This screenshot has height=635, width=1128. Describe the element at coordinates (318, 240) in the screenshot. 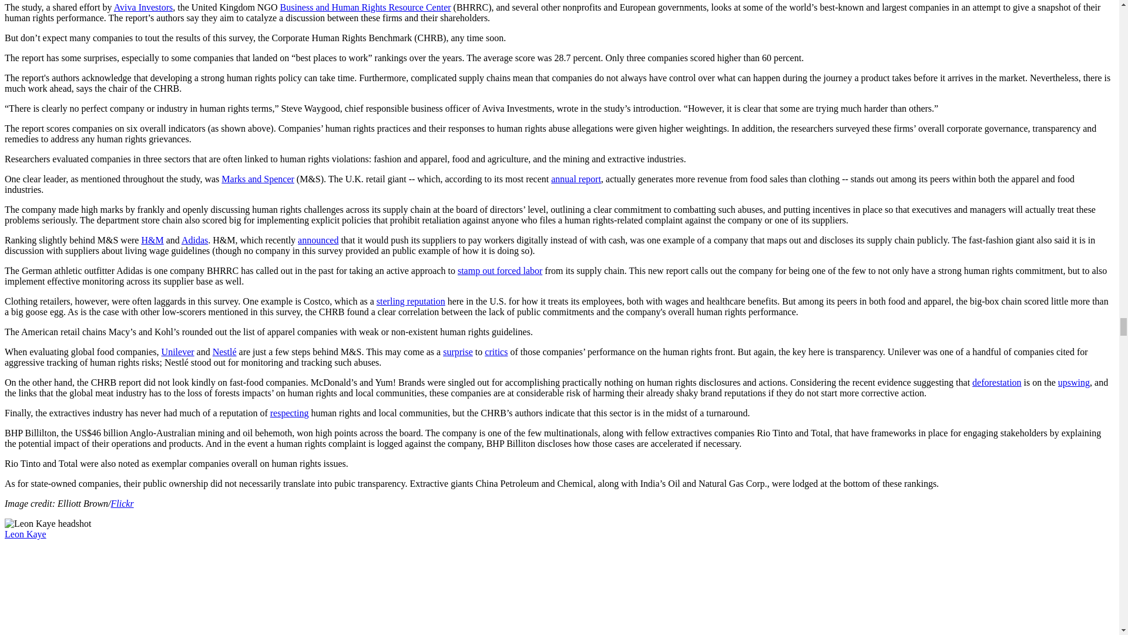

I see `announced` at that location.